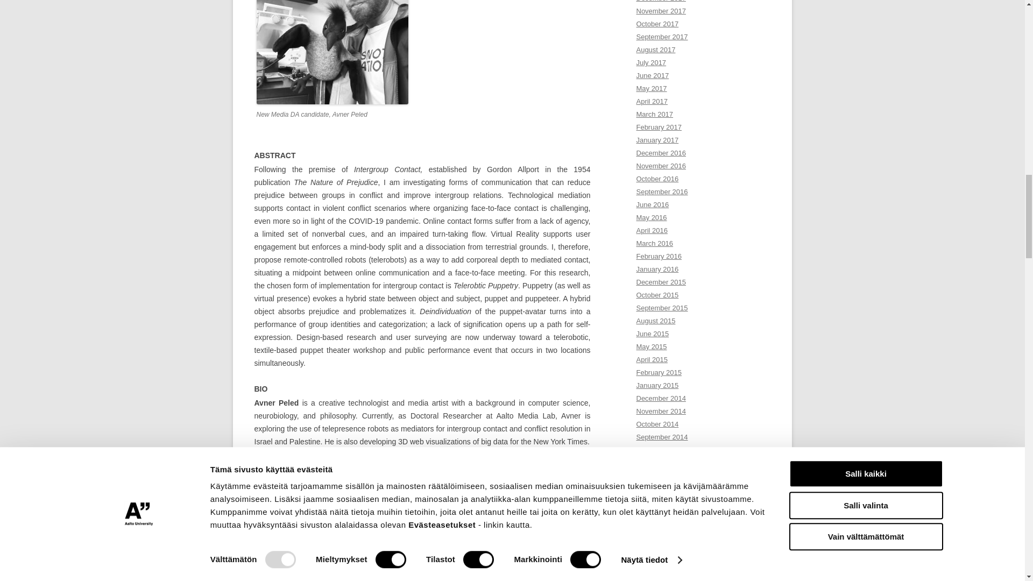 The image size is (1033, 581). Describe the element at coordinates (339, 544) in the screenshot. I see `View all posts by Philippe La Grassa` at that location.